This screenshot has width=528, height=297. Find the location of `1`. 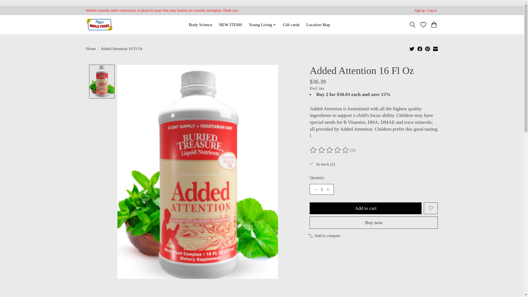

1 is located at coordinates (321, 189).